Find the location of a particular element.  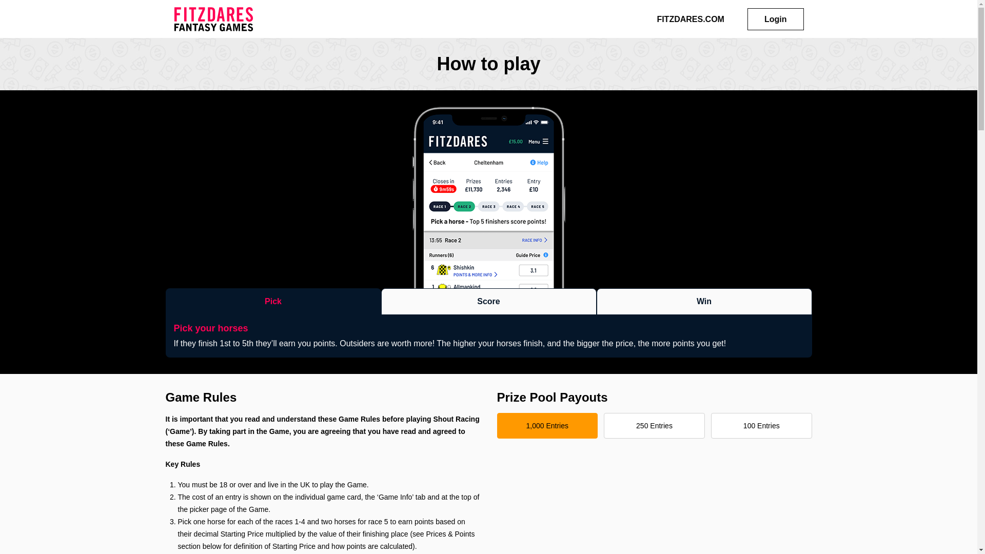

FITZDARES.COM is located at coordinates (691, 18).